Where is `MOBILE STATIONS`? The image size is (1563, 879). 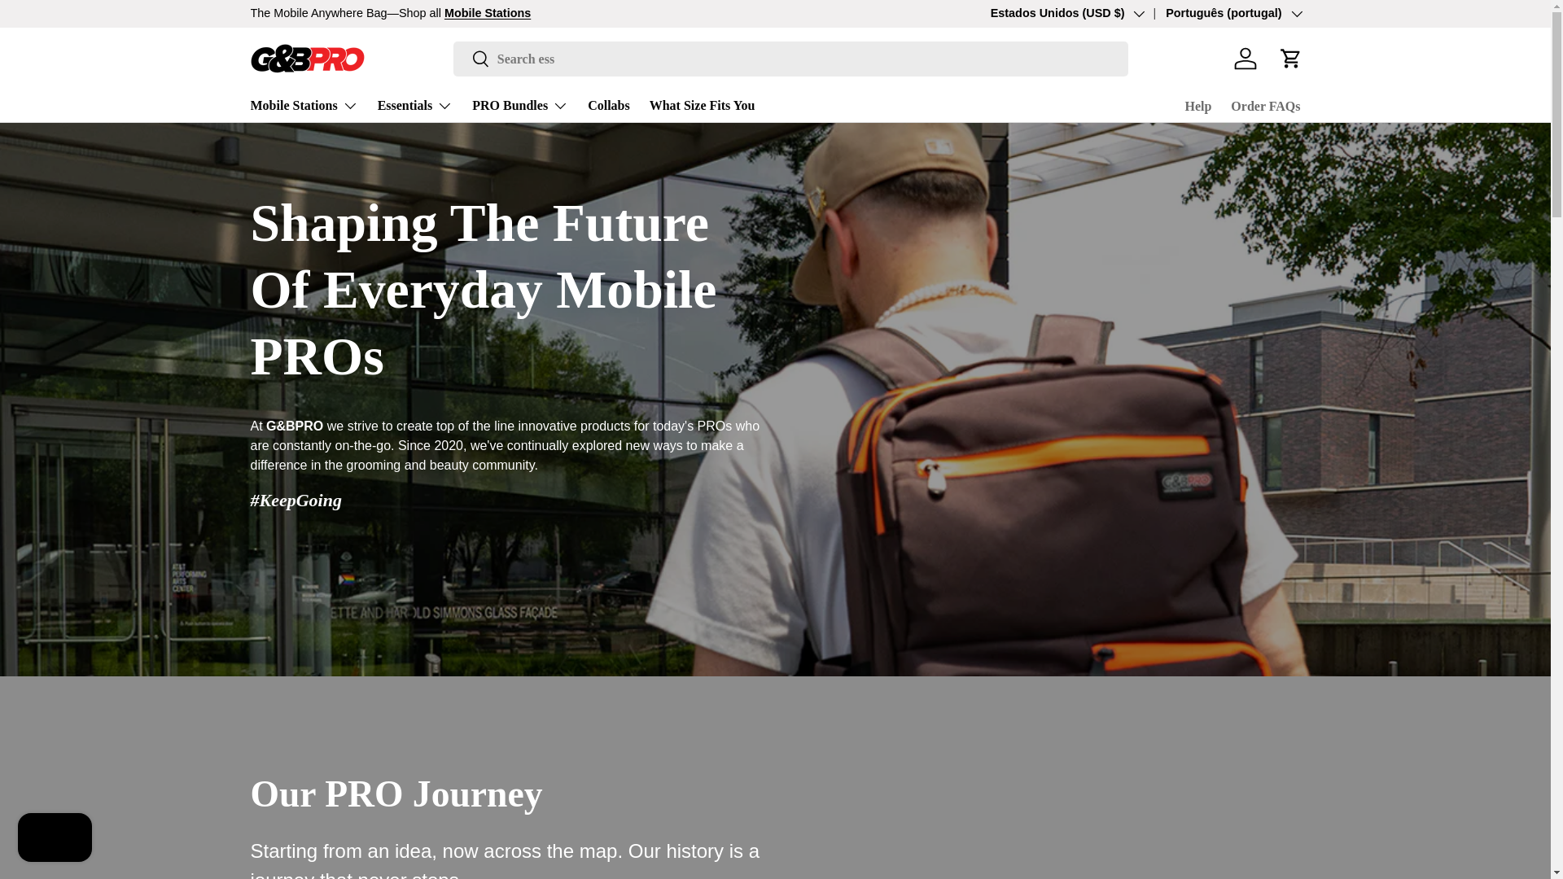 MOBILE STATIONS is located at coordinates (487, 12).